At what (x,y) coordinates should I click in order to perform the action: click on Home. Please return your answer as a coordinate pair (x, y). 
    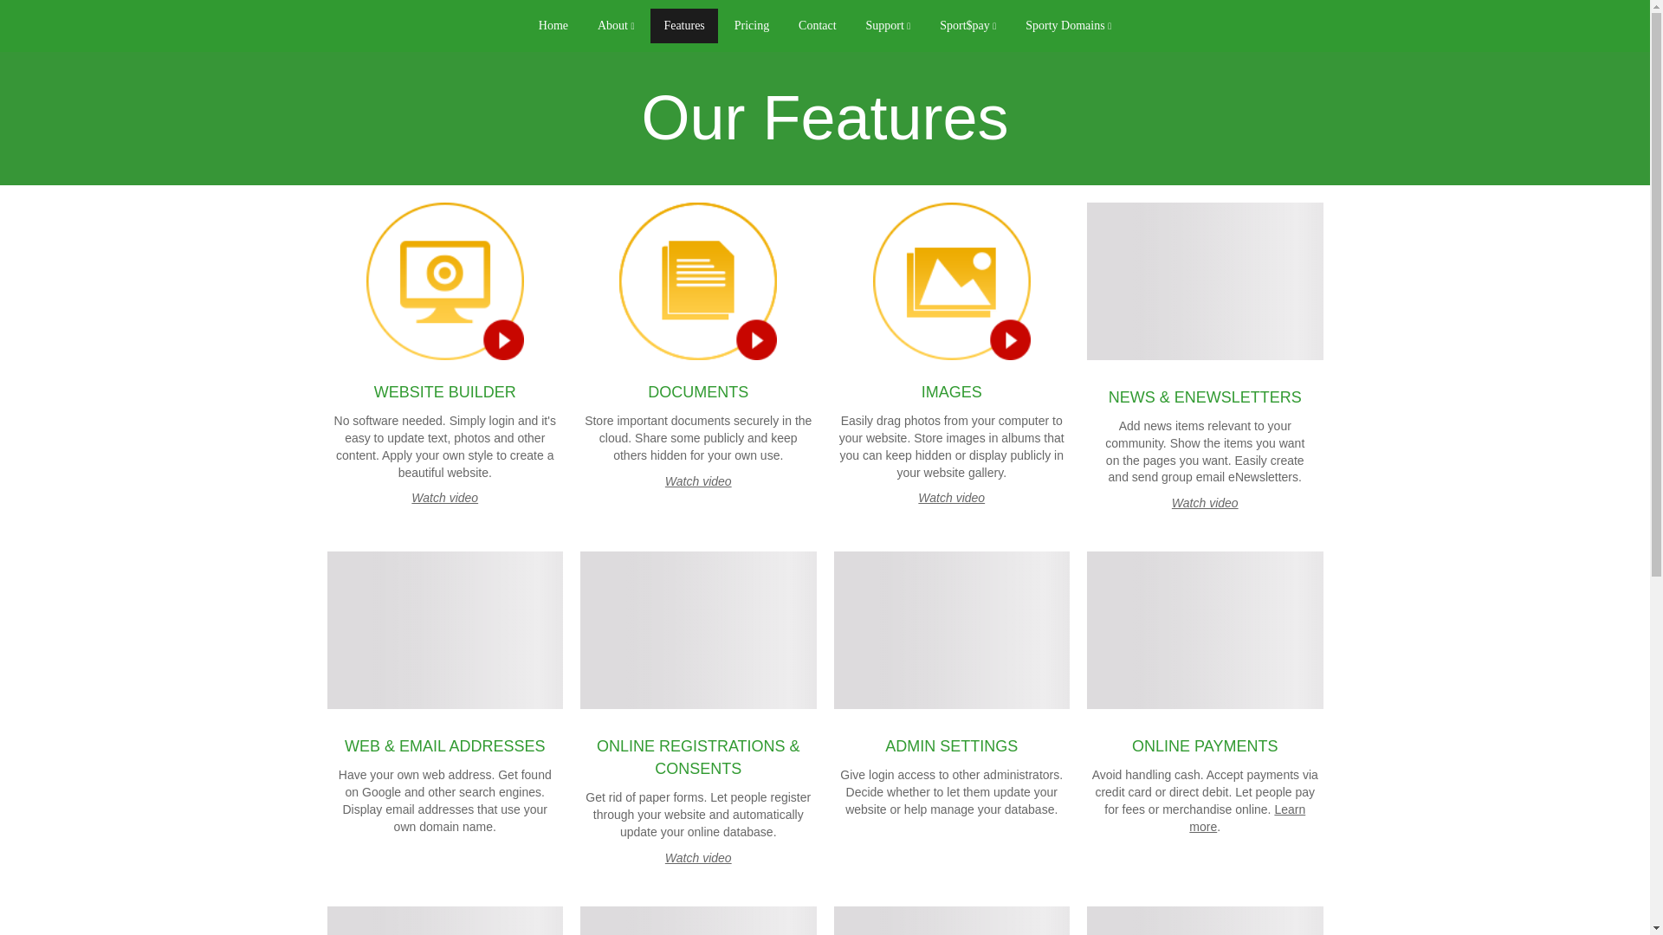
    Looking at the image, I should click on (553, 25).